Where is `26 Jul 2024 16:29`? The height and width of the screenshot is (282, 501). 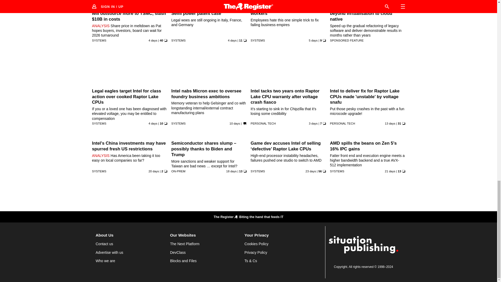 26 Jul 2024 16:29 is located at coordinates (235, 123).